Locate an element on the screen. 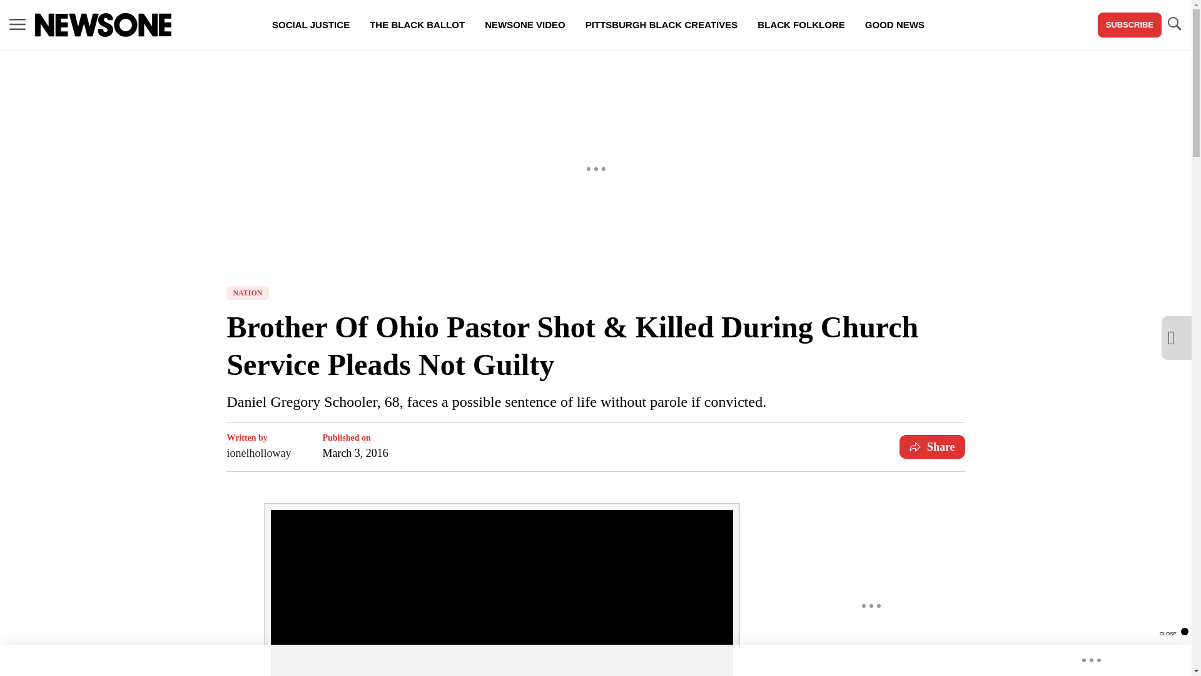 The height and width of the screenshot is (676, 1201). MENU is located at coordinates (18, 24).